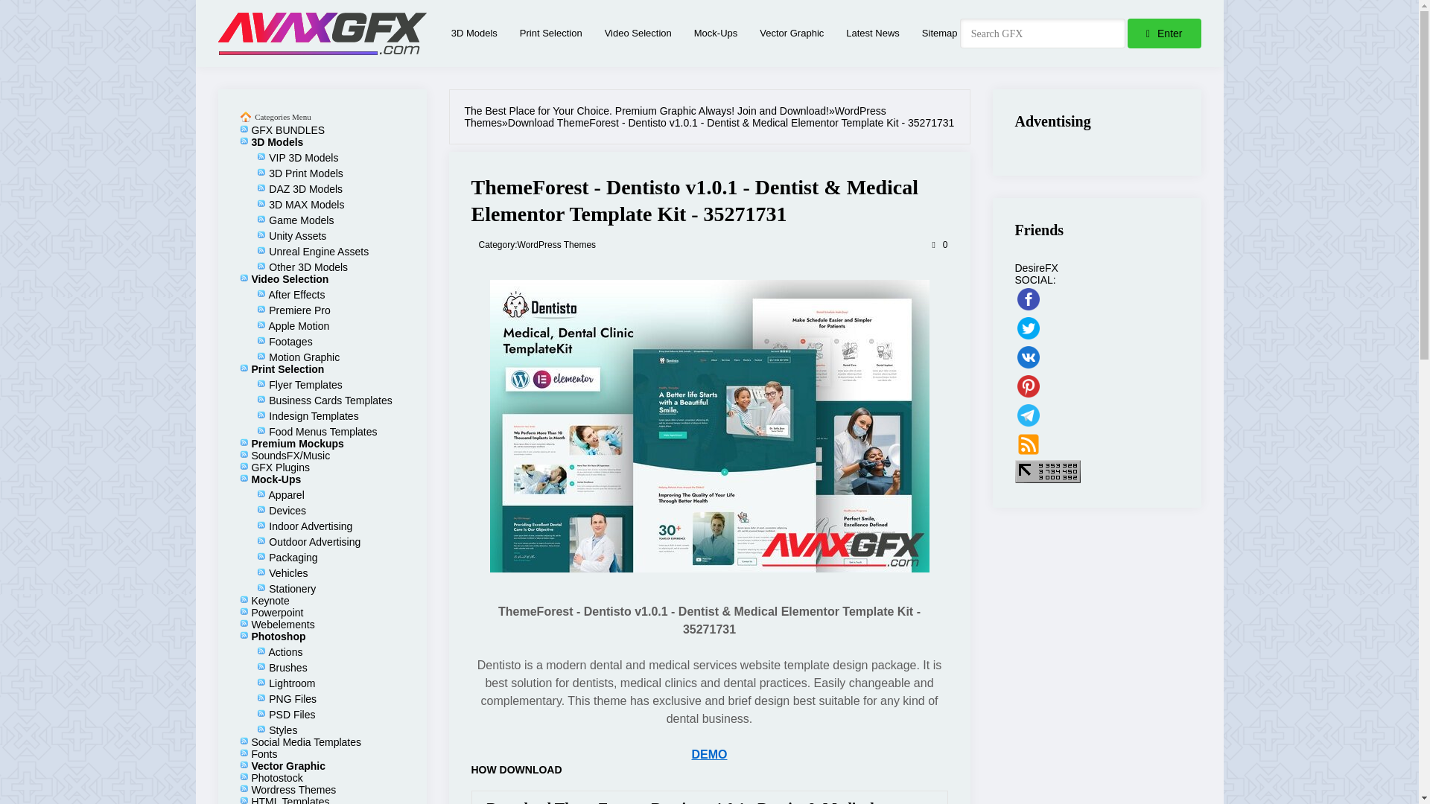 This screenshot has height=804, width=1430. Describe the element at coordinates (286, 494) in the screenshot. I see `Apparel` at that location.